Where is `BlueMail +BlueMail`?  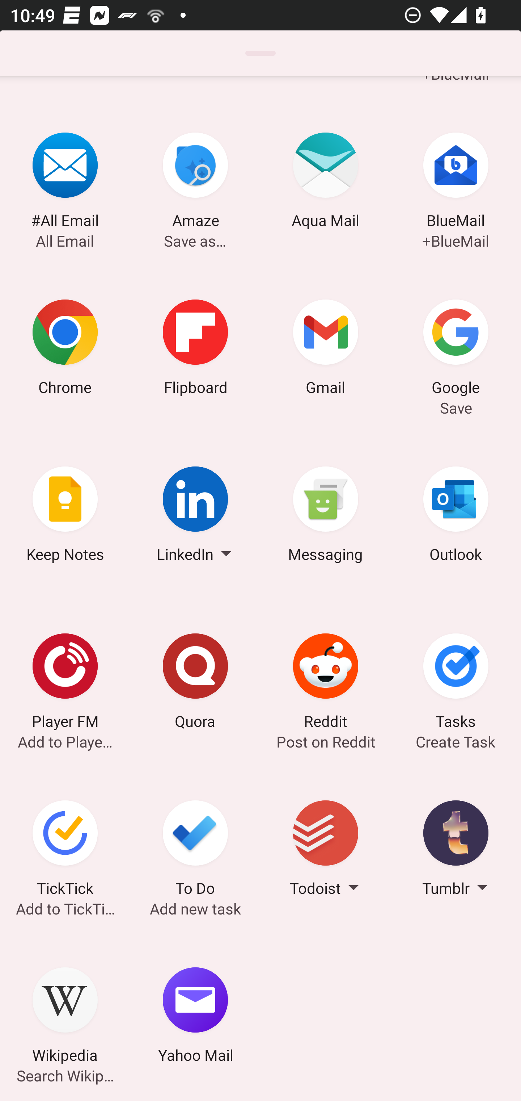
BlueMail +BlueMail is located at coordinates (456, 183).